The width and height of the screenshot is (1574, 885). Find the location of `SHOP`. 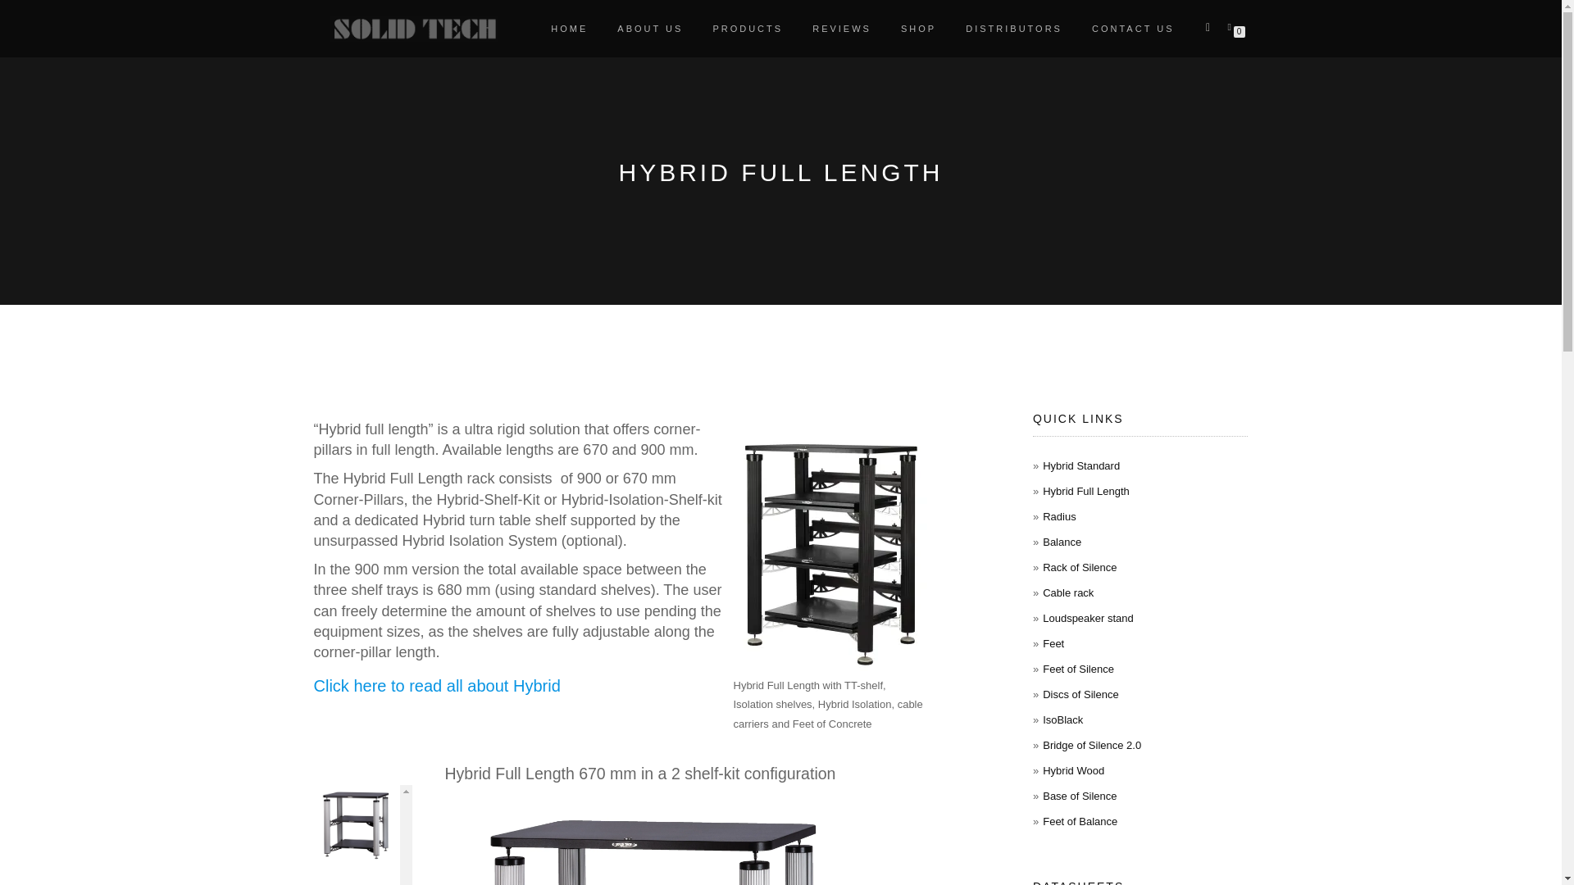

SHOP is located at coordinates (918, 28).